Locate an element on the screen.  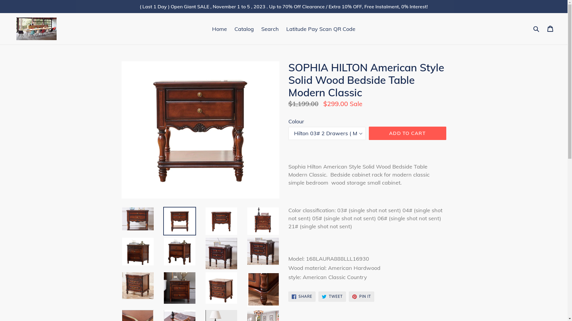
Home is located at coordinates (220, 29).